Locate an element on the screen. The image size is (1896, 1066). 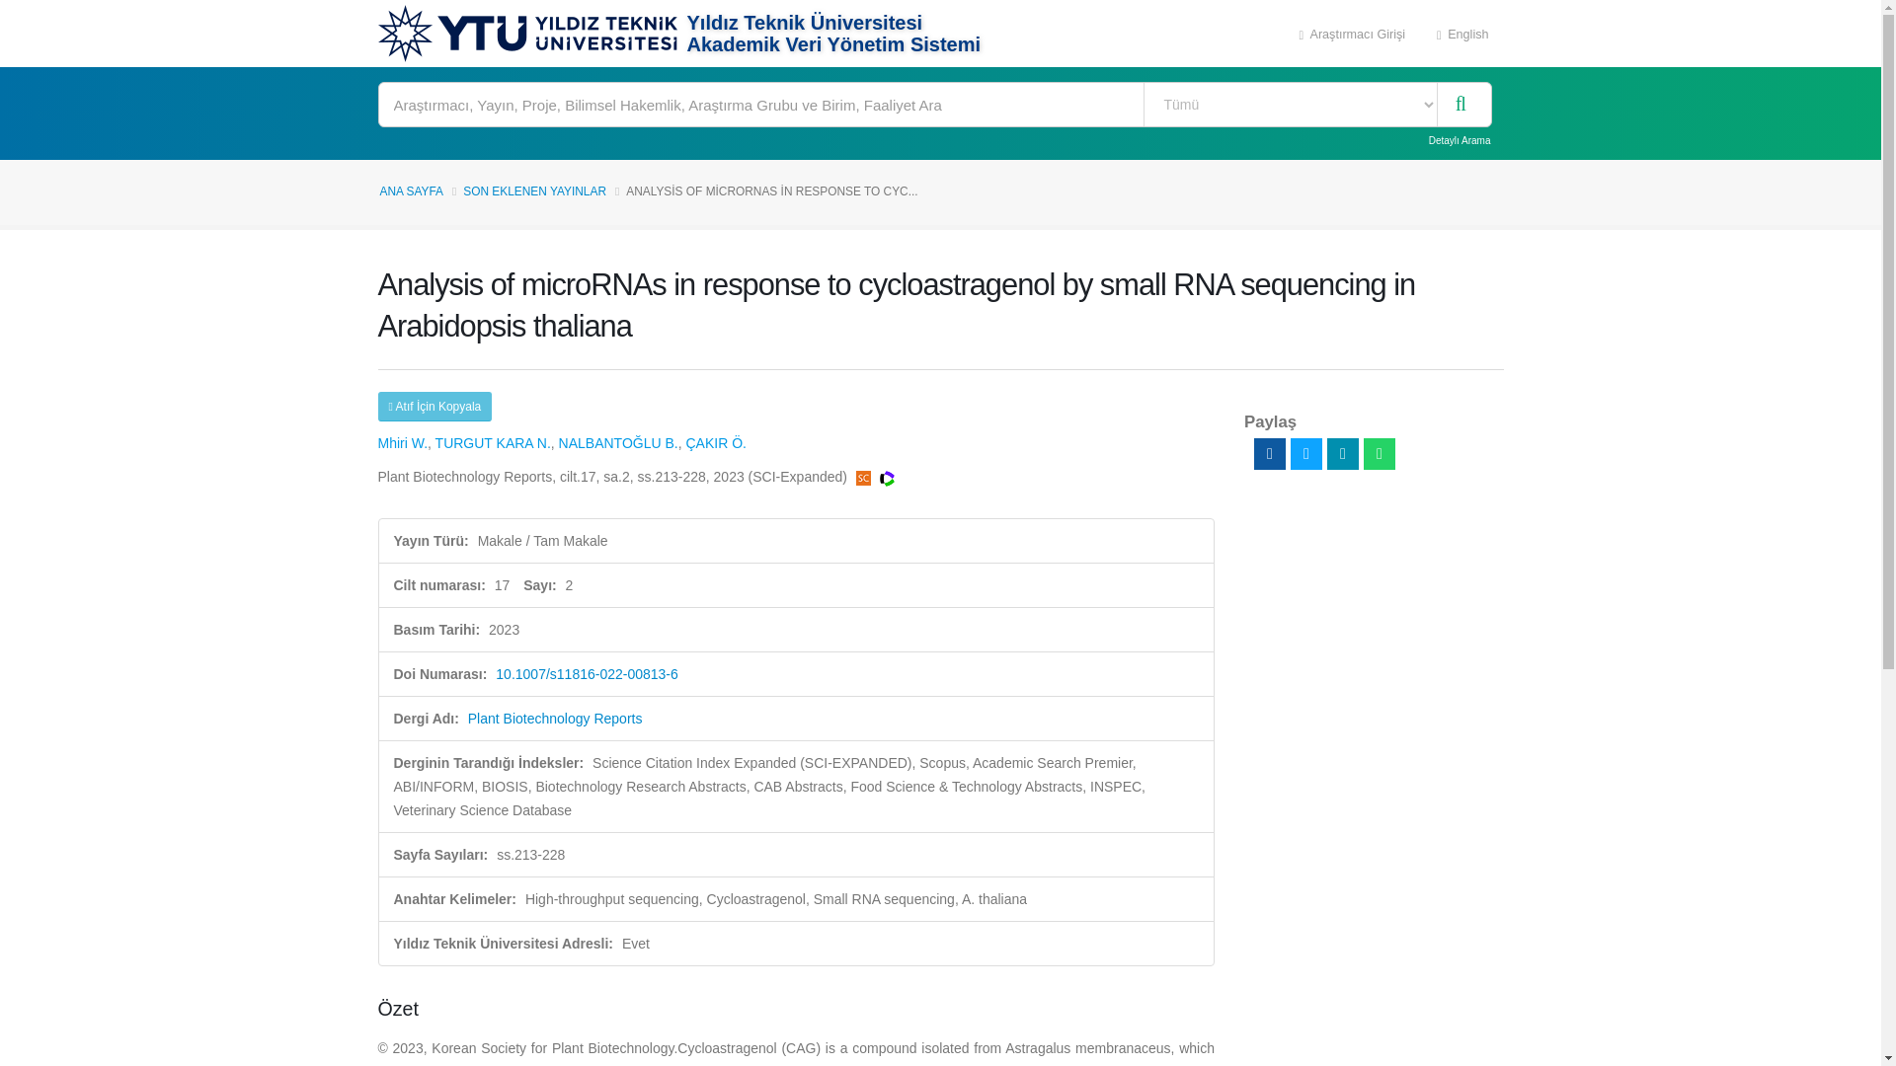
English is located at coordinates (1462, 34).